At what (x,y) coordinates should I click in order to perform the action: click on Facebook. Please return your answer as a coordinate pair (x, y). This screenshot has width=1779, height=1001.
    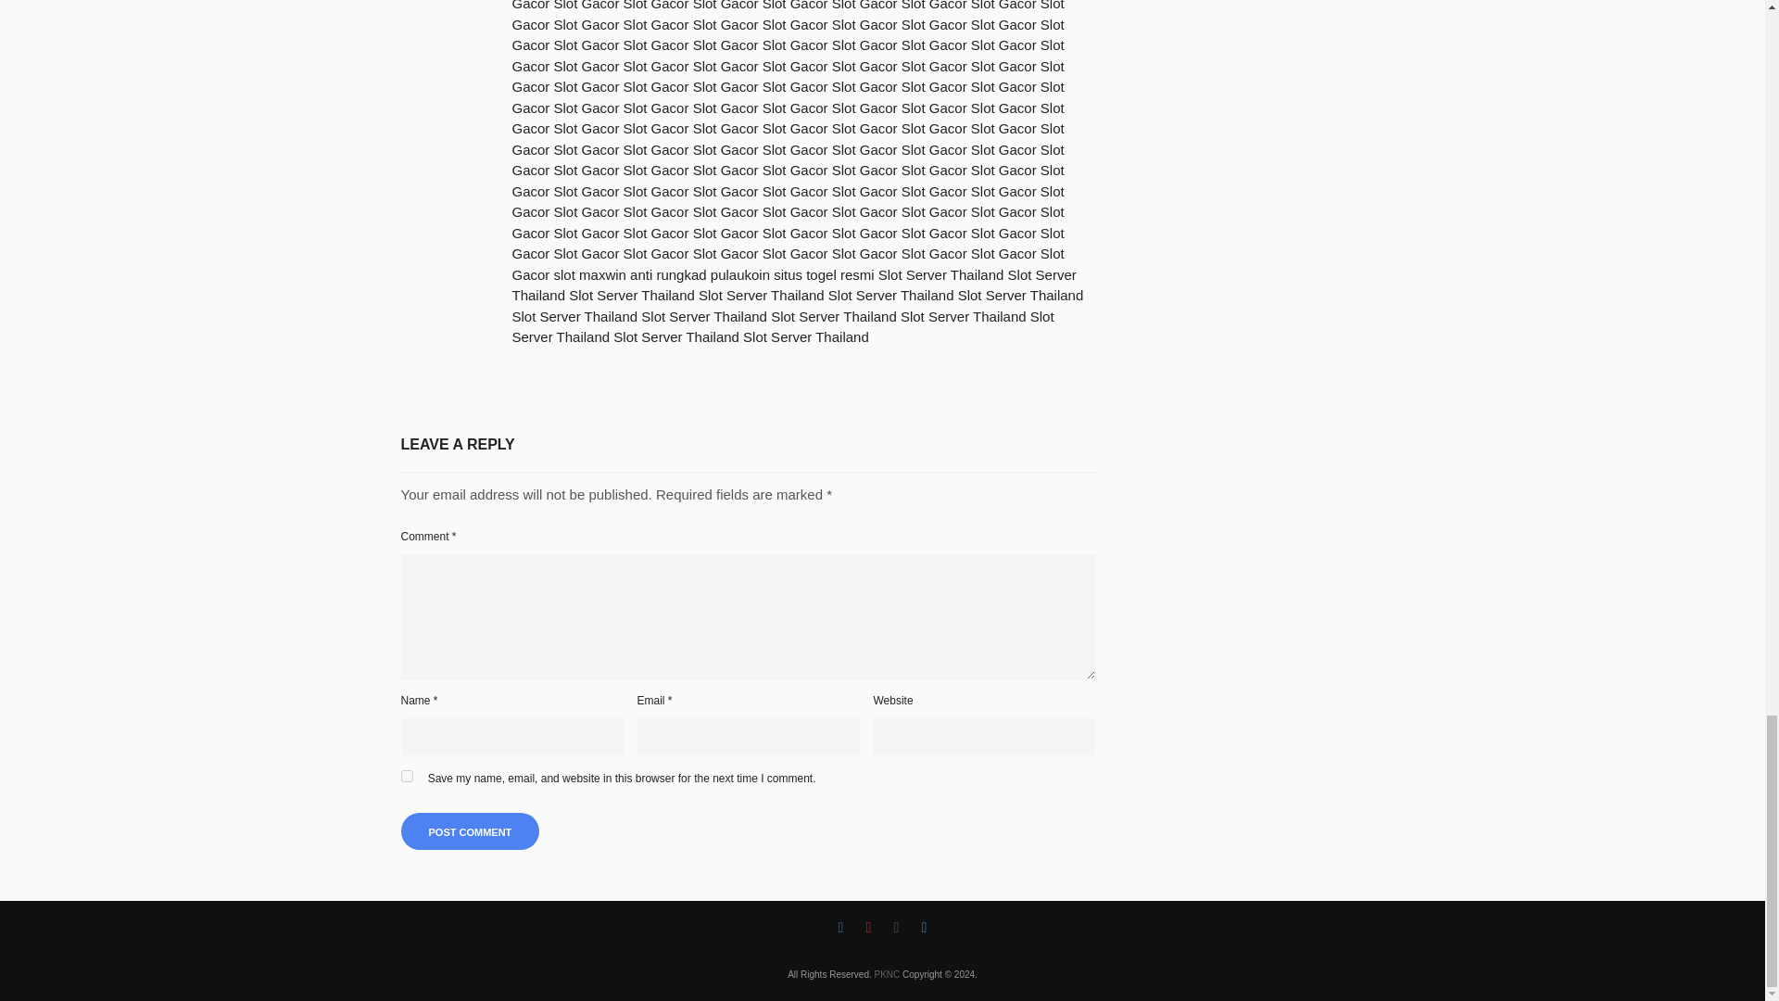
    Looking at the image, I should click on (839, 928).